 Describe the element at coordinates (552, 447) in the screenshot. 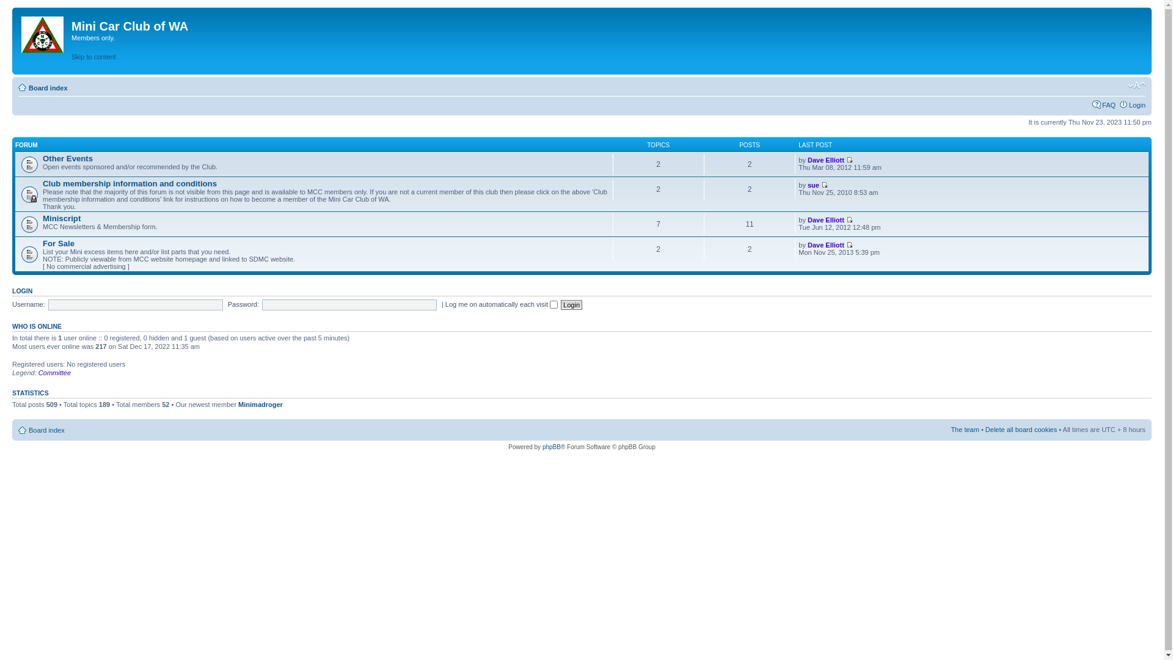

I see `phpBB` at that location.